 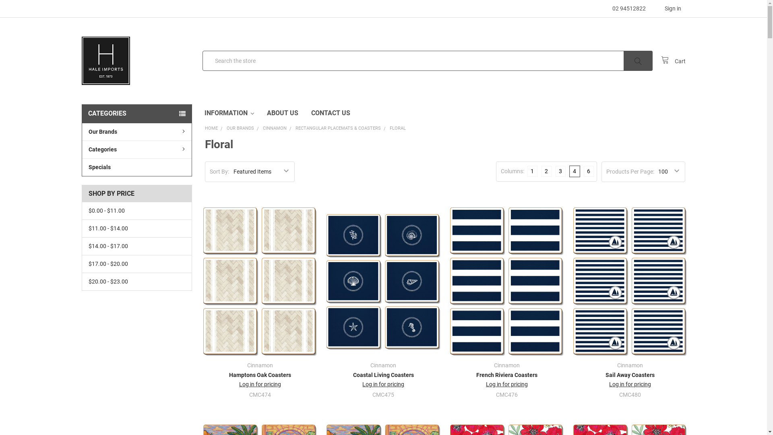 What do you see at coordinates (260, 375) in the screenshot?
I see `Hamptons Oak Coasters` at bounding box center [260, 375].